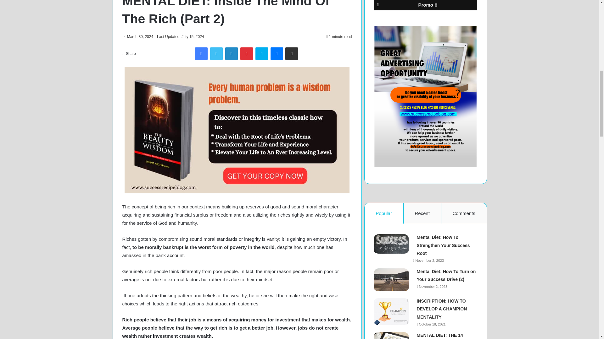  I want to click on Facebook, so click(201, 54).